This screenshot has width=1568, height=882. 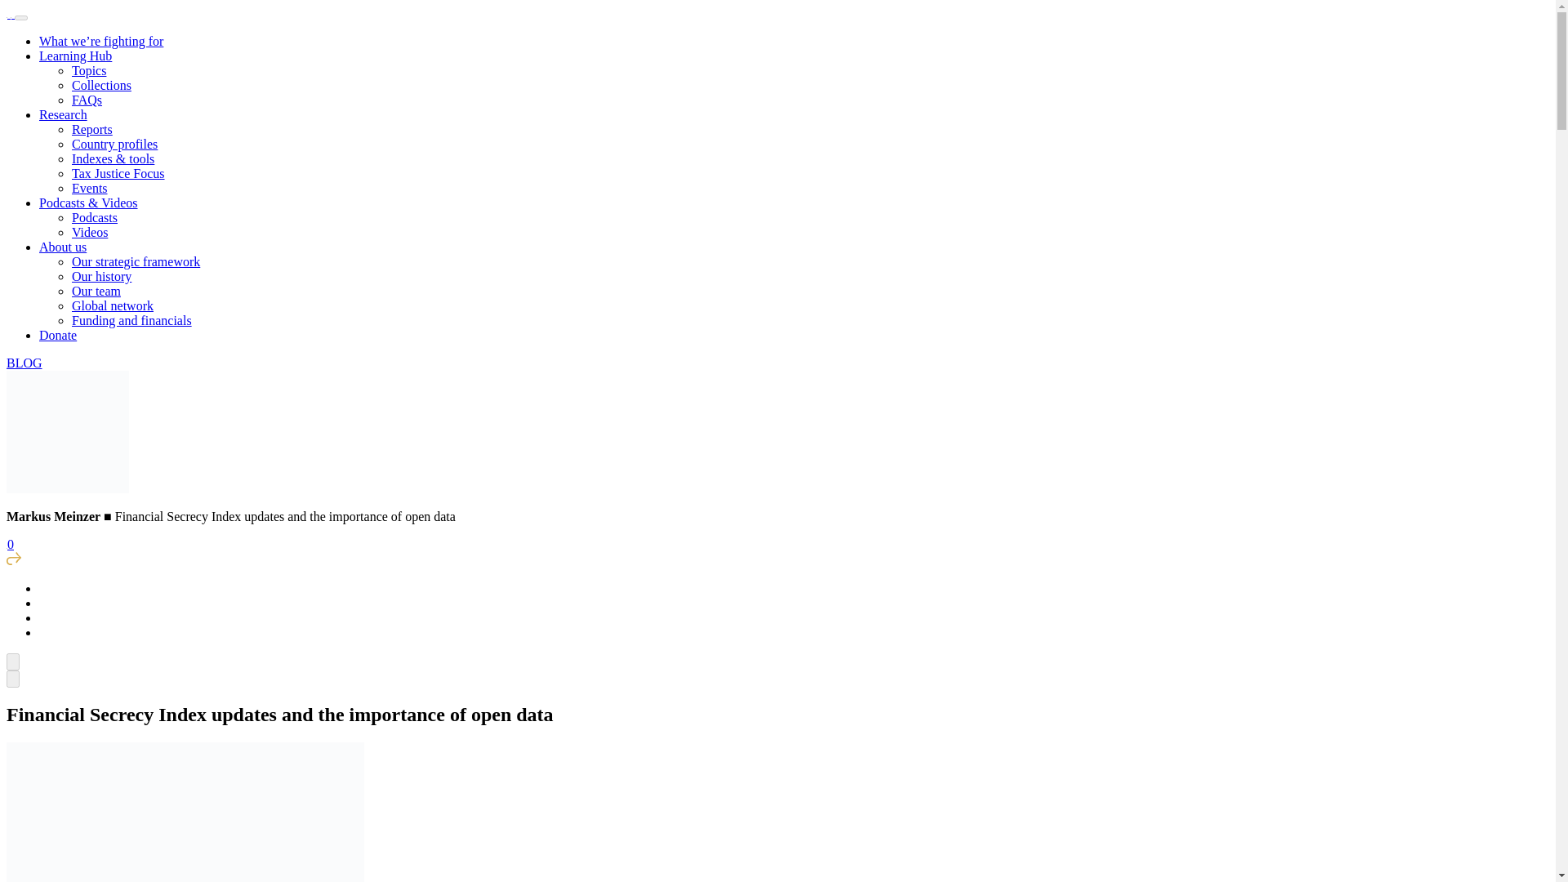 I want to click on Donate, so click(x=58, y=335).